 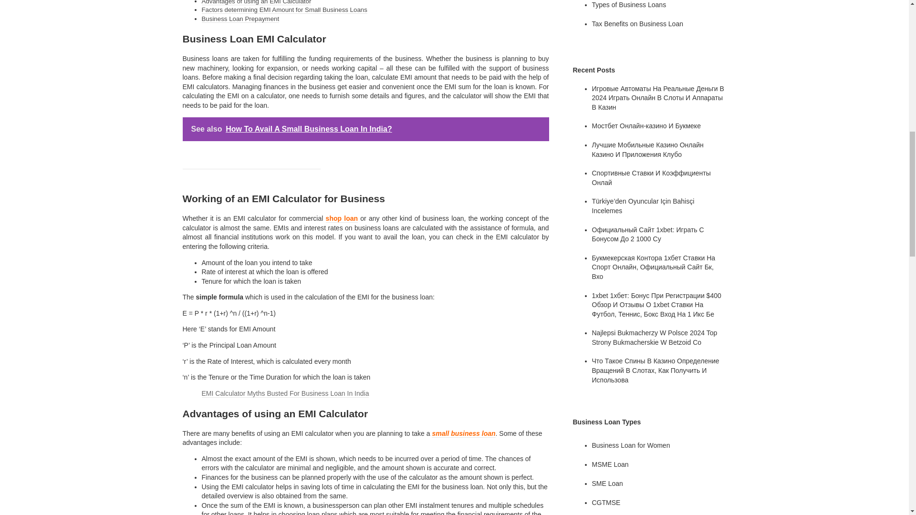 What do you see at coordinates (463, 433) in the screenshot?
I see `small business loan` at bounding box center [463, 433].